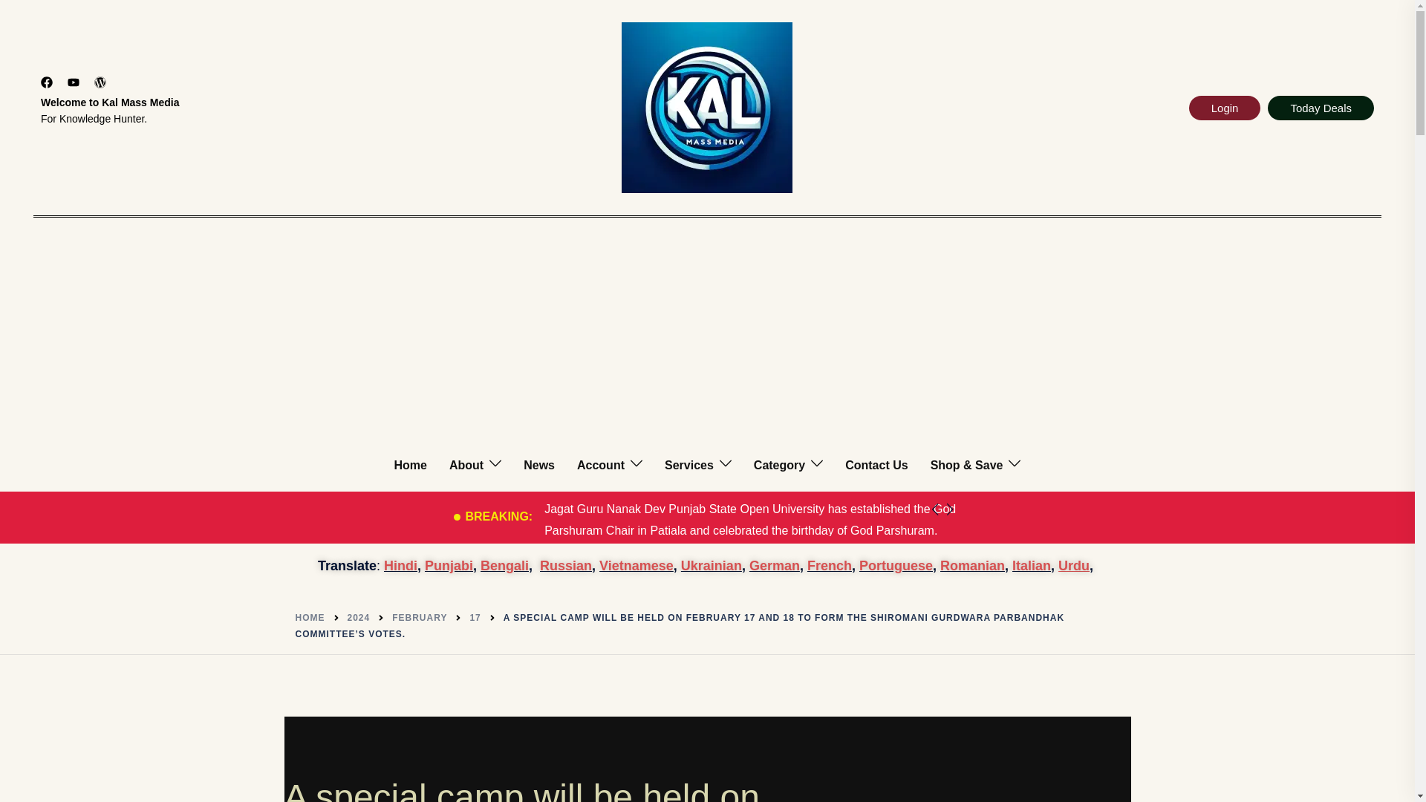 Image resolution: width=1426 pixels, height=802 pixels. Describe the element at coordinates (600, 466) in the screenshot. I see `Account` at that location.